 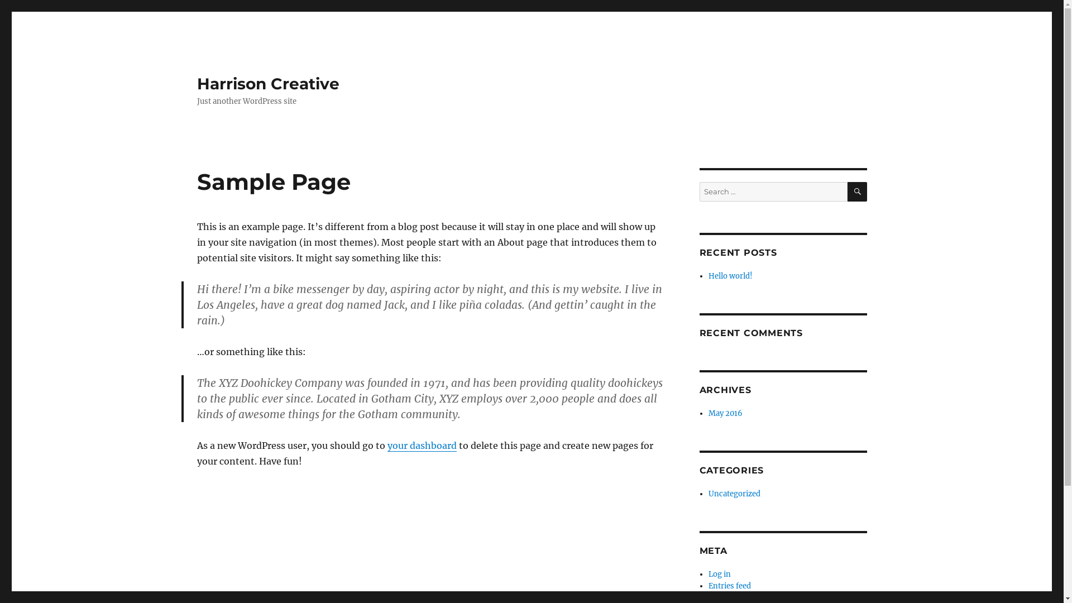 What do you see at coordinates (736, 597) in the screenshot?
I see `Comments feed` at bounding box center [736, 597].